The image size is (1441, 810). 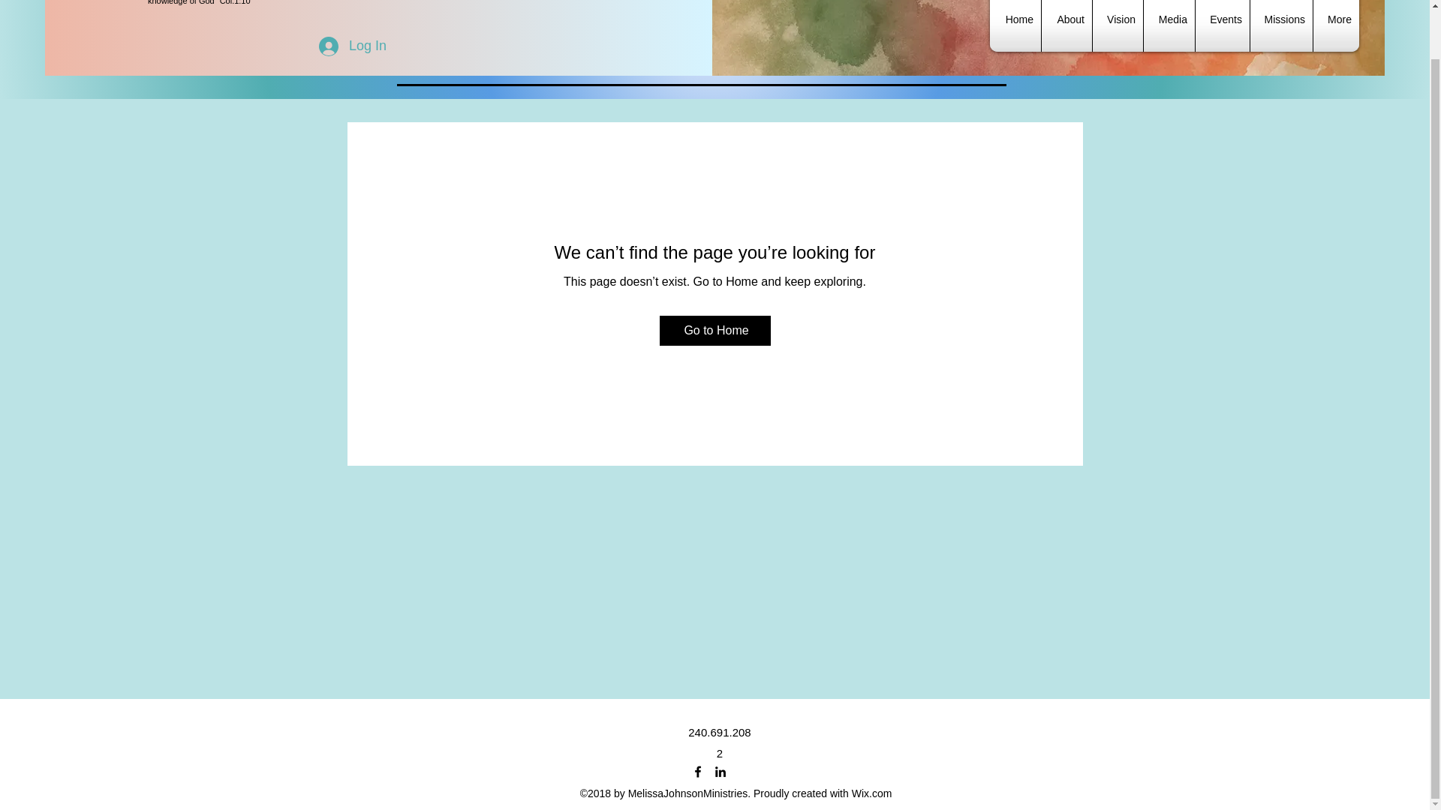 What do you see at coordinates (1222, 25) in the screenshot?
I see `Events` at bounding box center [1222, 25].